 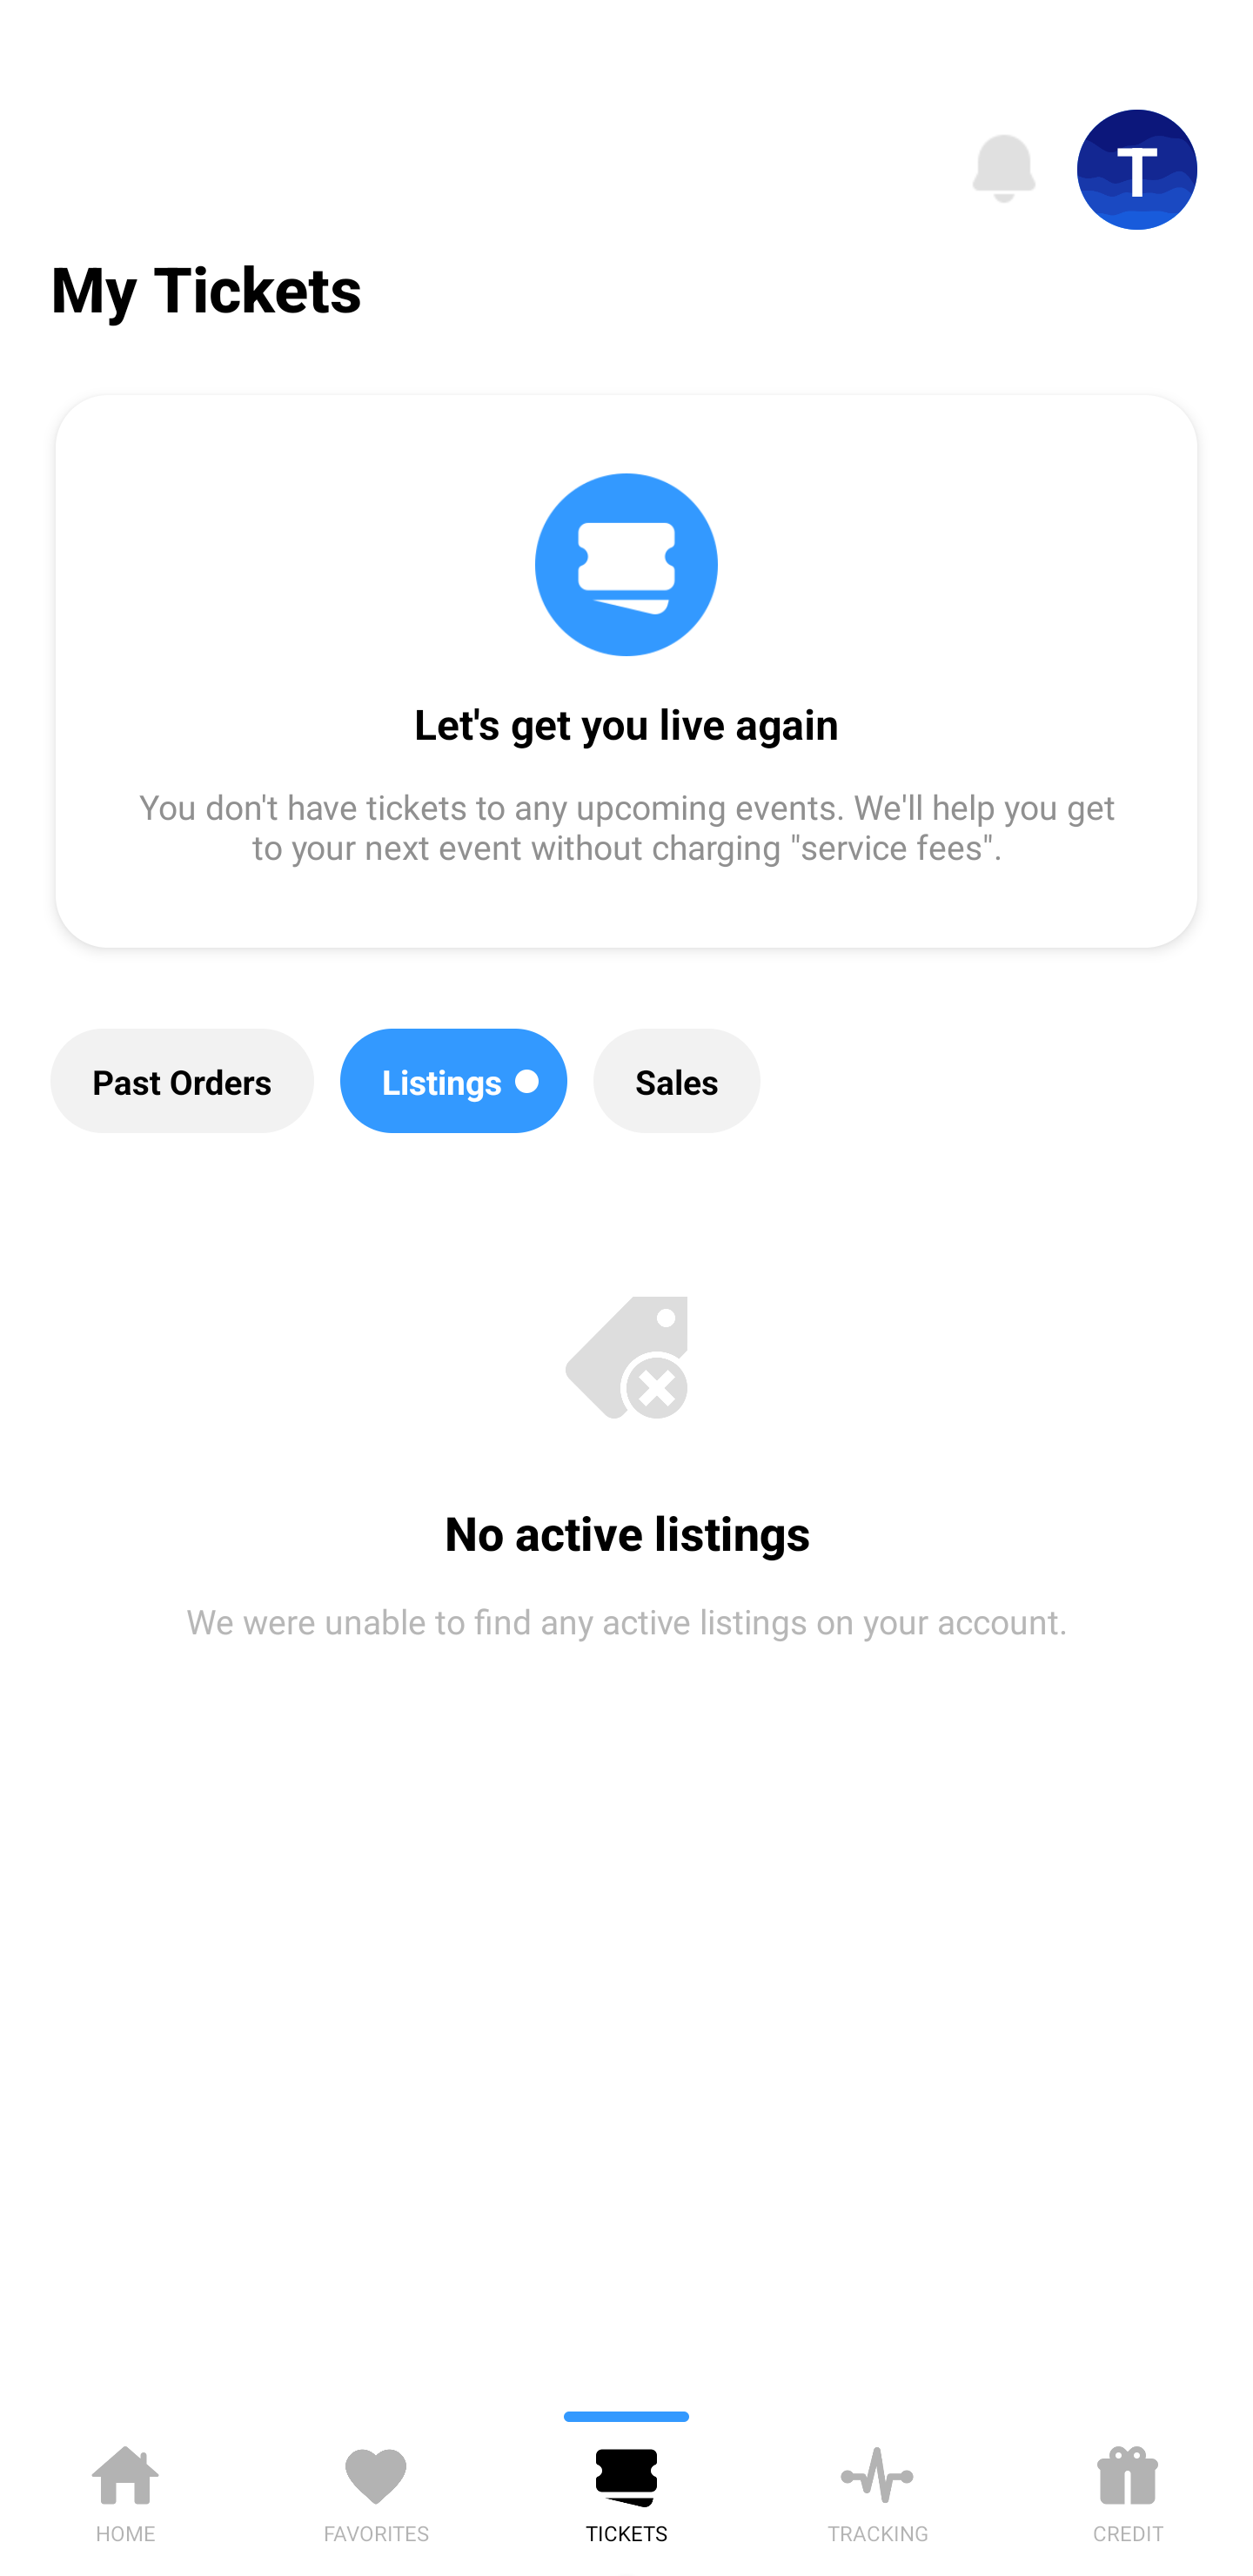 What do you see at coordinates (454, 1081) in the screenshot?
I see `Listings` at bounding box center [454, 1081].